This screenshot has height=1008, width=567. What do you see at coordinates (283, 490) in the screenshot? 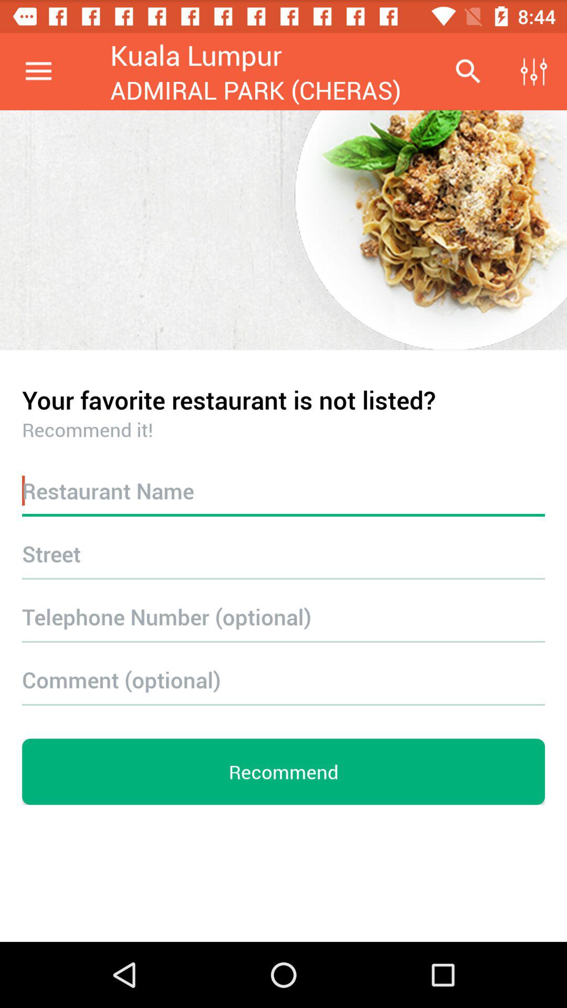
I see `name` at bounding box center [283, 490].